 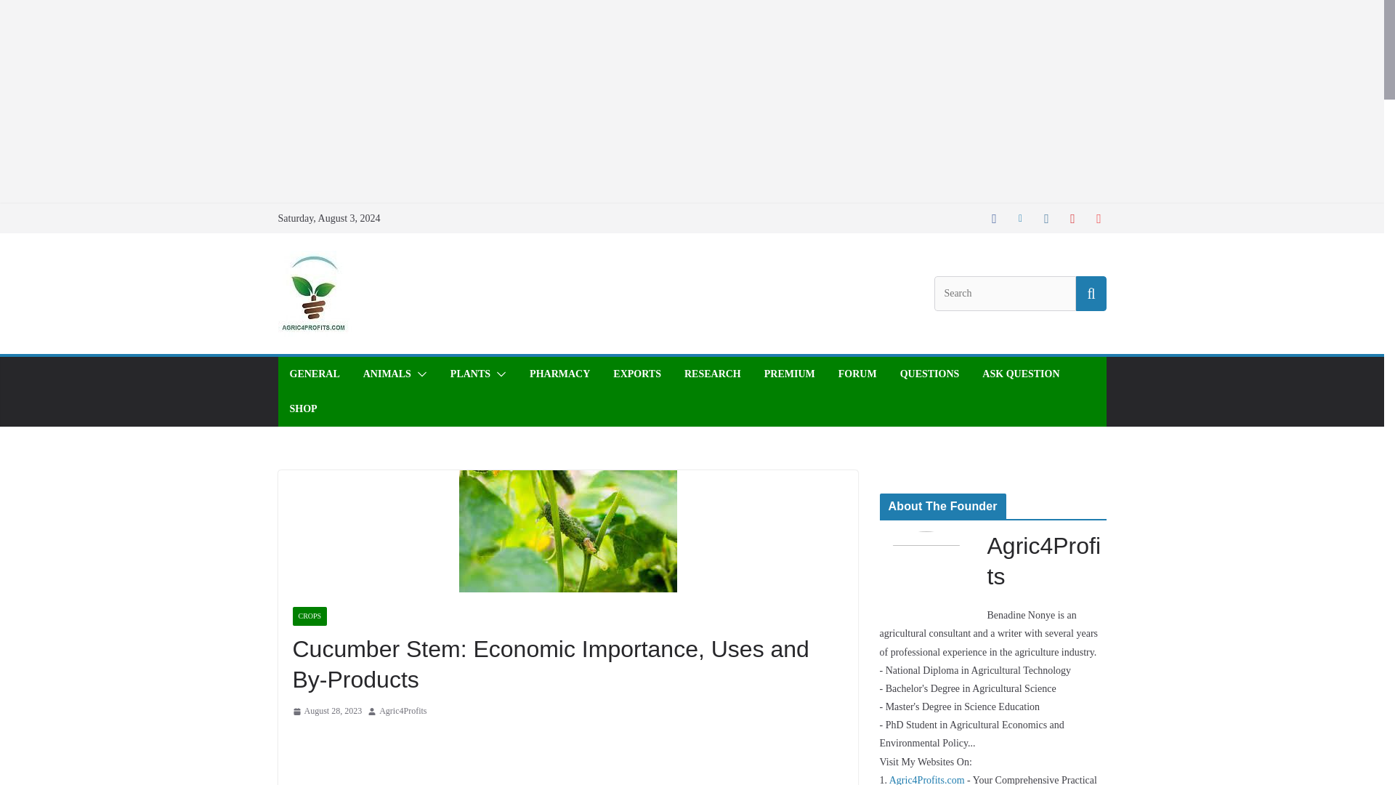 I want to click on Agric4Profits, so click(x=403, y=711).